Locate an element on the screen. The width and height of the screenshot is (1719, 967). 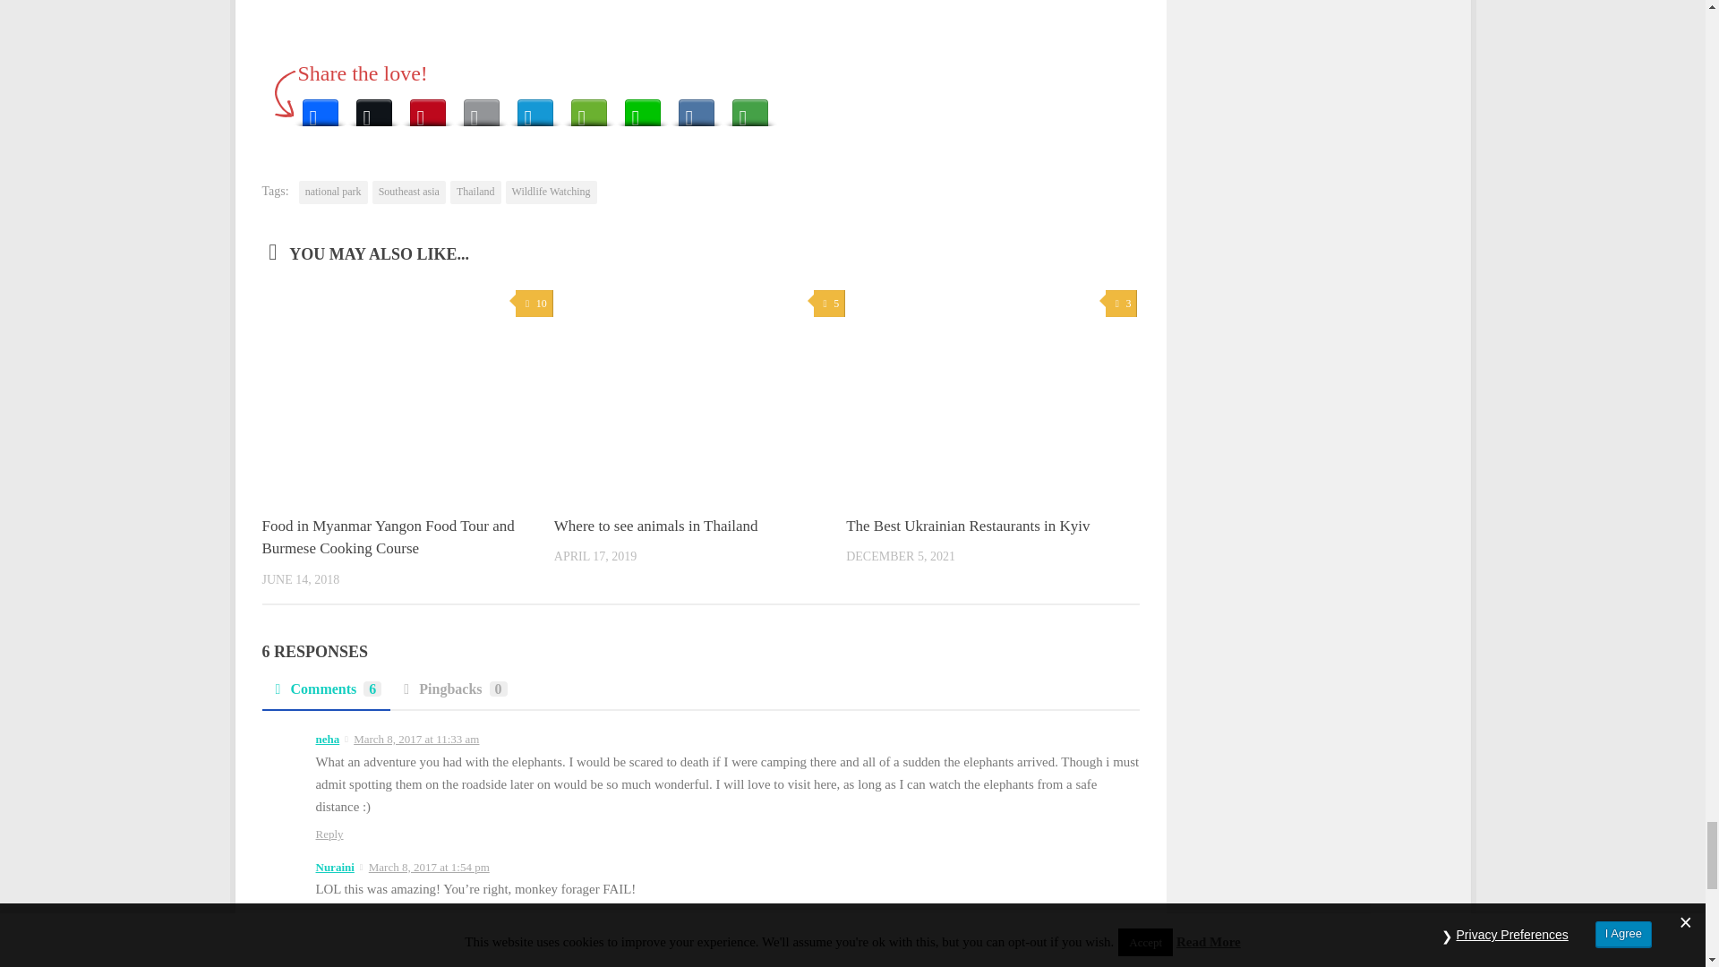
Facebook is located at coordinates (321, 107).